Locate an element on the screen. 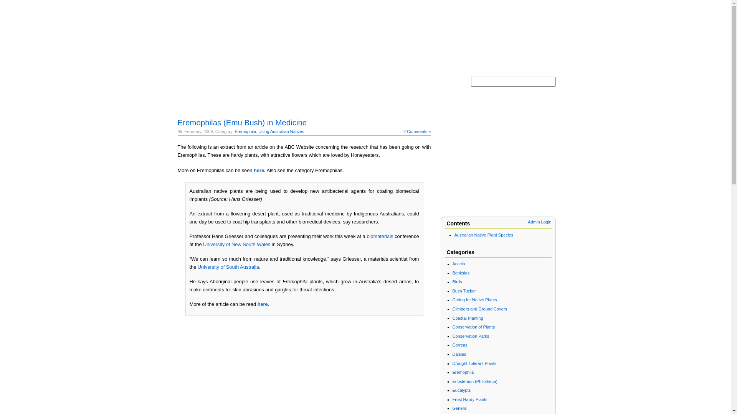 The width and height of the screenshot is (737, 414). University of South Australia is located at coordinates (228, 267).